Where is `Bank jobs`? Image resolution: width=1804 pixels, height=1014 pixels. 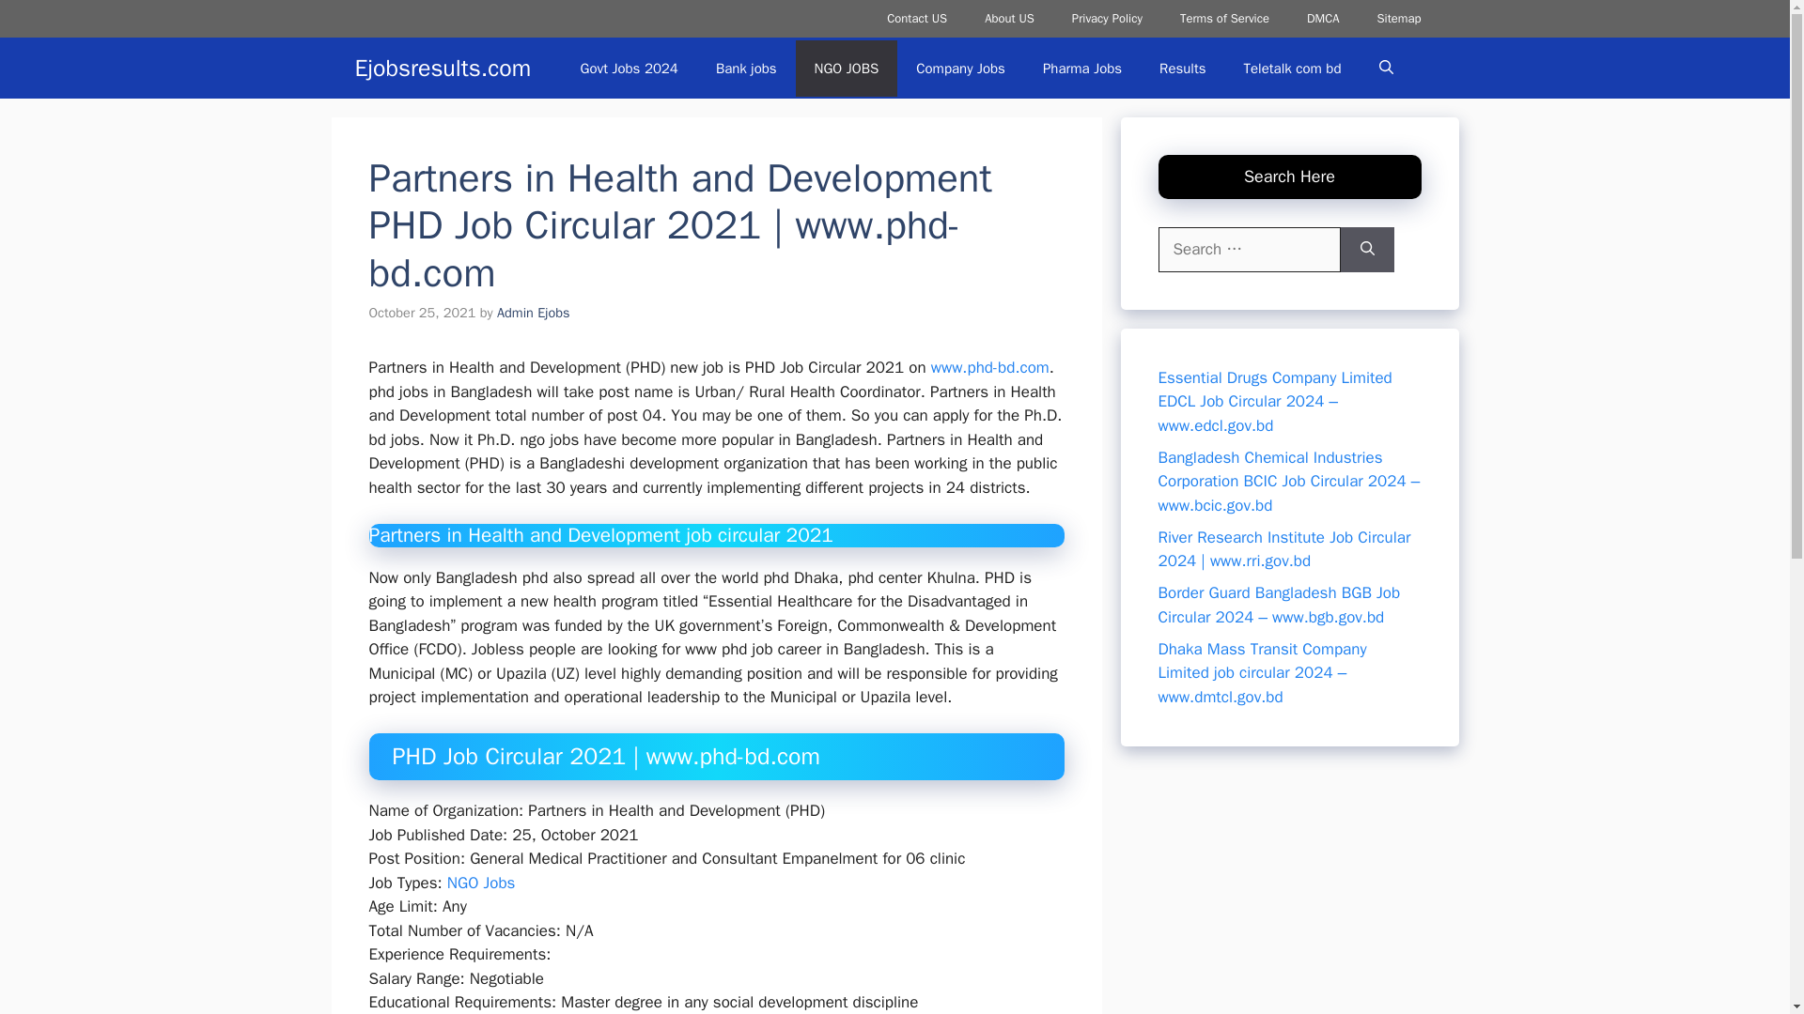
Bank jobs is located at coordinates (746, 68).